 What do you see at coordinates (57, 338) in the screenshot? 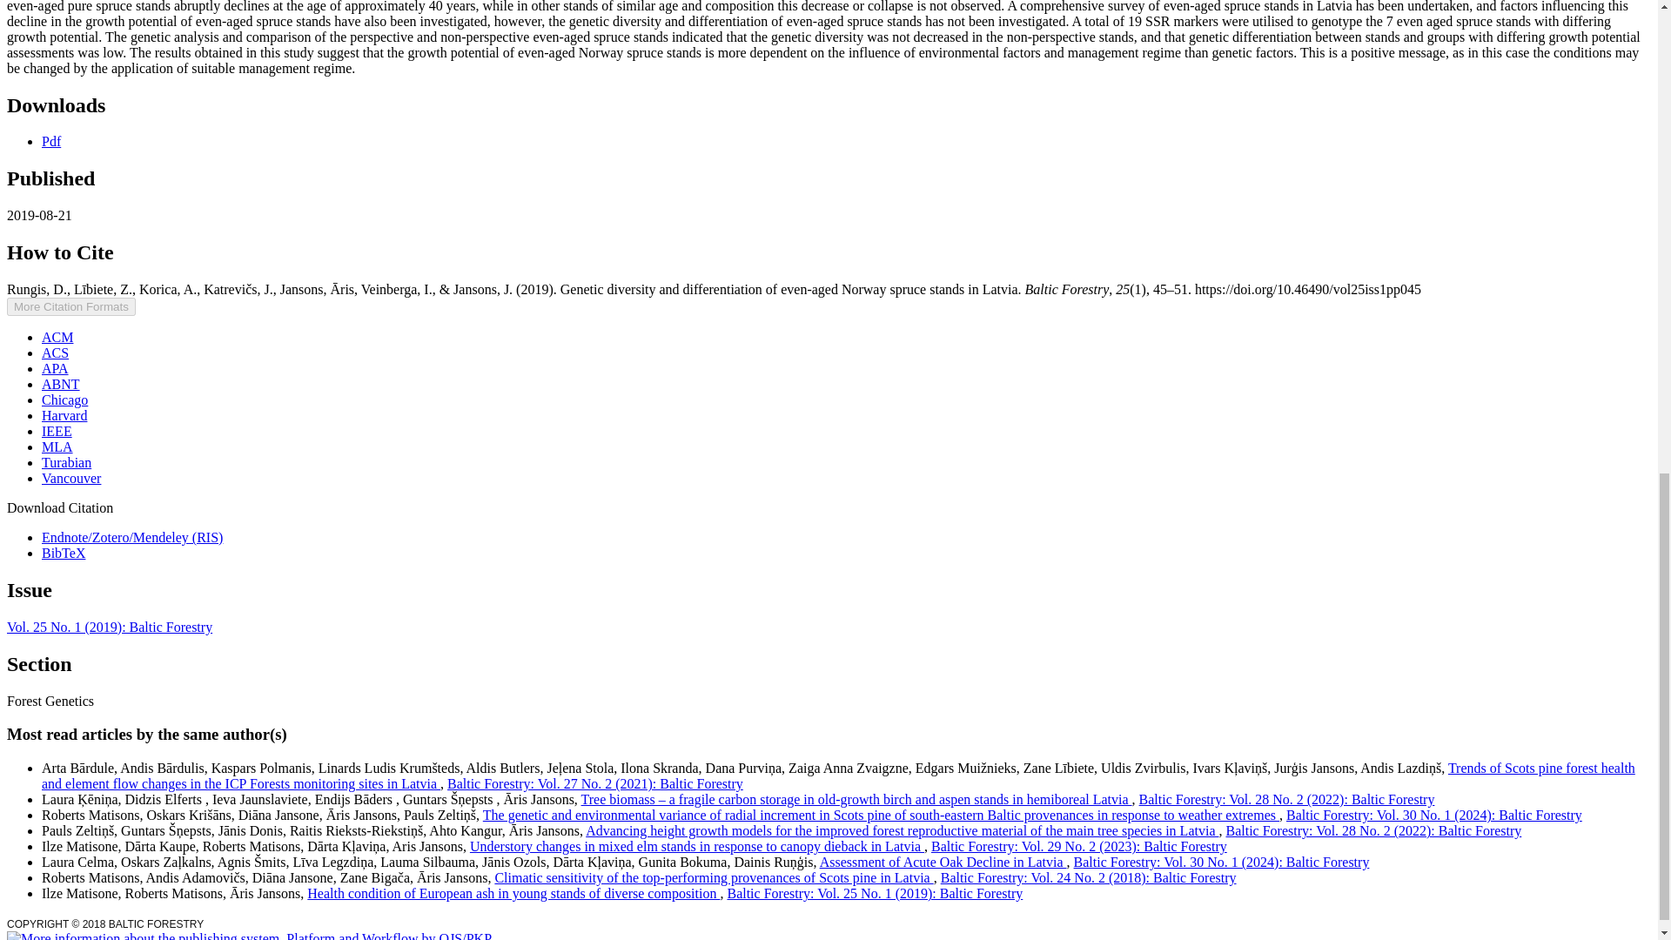
I see `ACM` at bounding box center [57, 338].